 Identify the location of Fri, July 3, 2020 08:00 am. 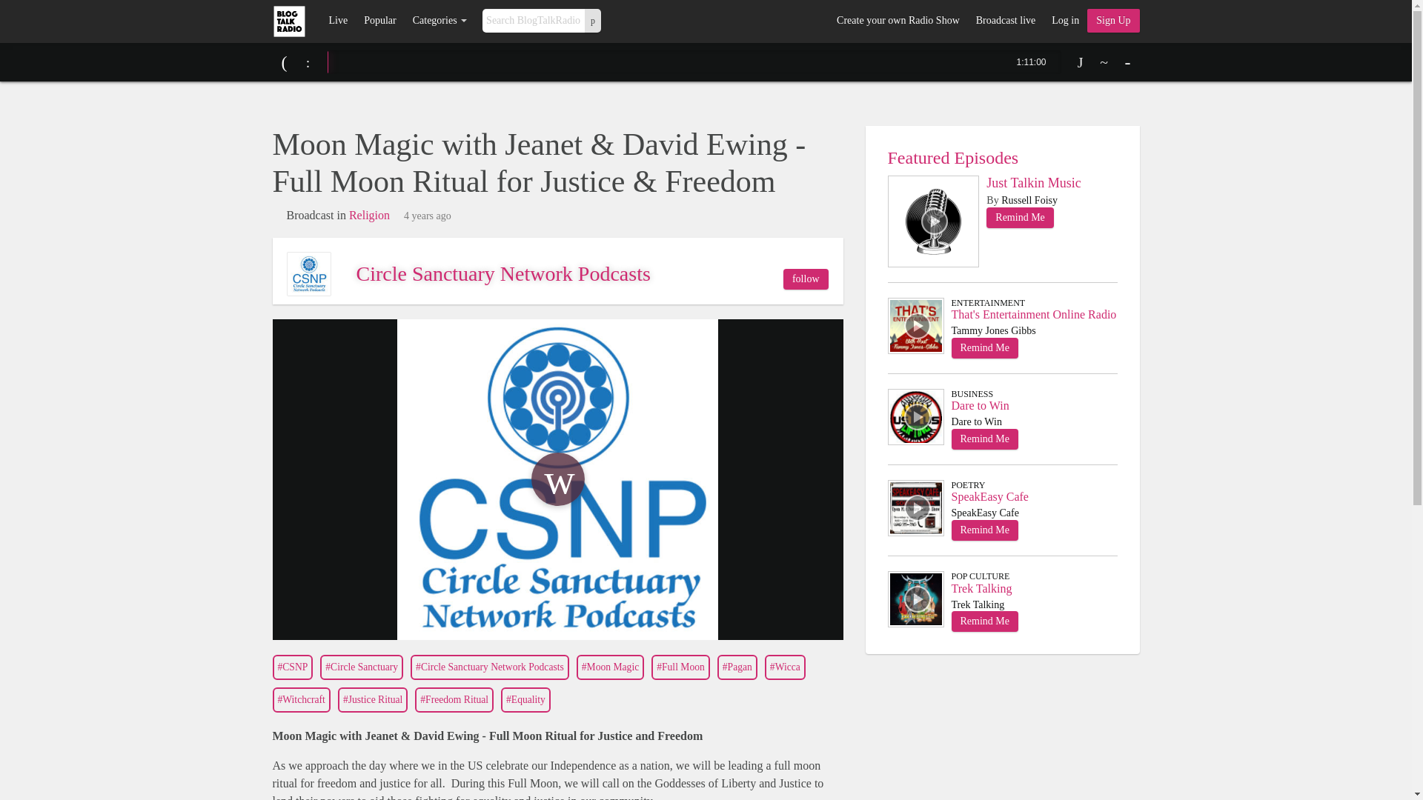
(427, 216).